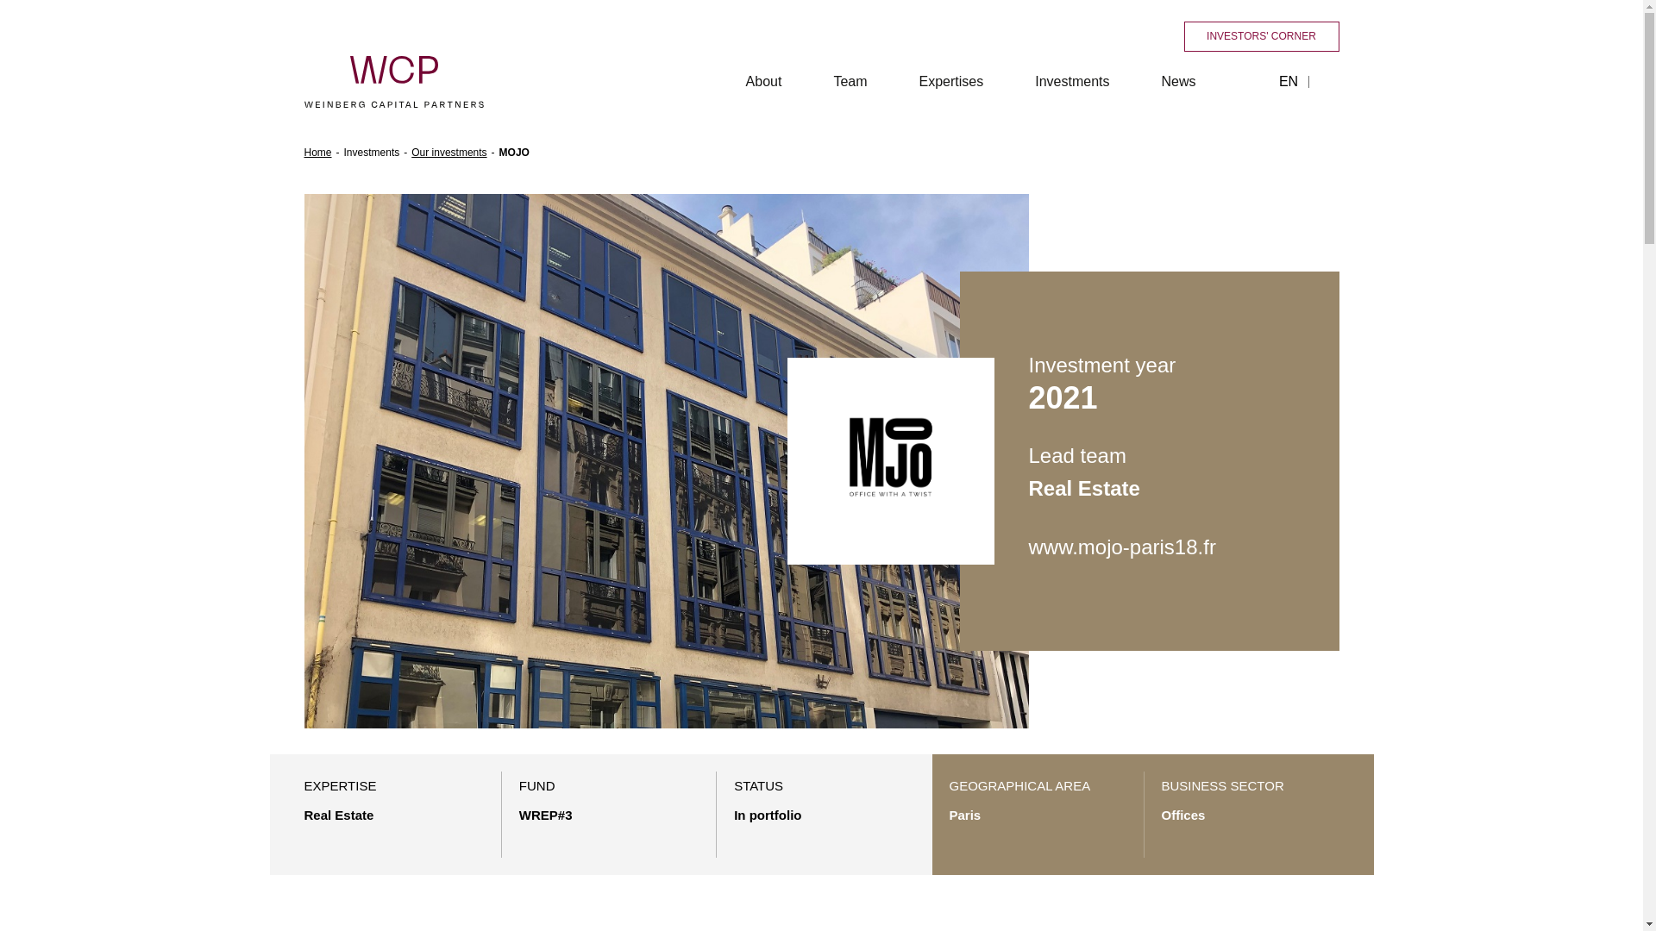 Image resolution: width=1656 pixels, height=931 pixels. I want to click on Expertises, so click(952, 81).